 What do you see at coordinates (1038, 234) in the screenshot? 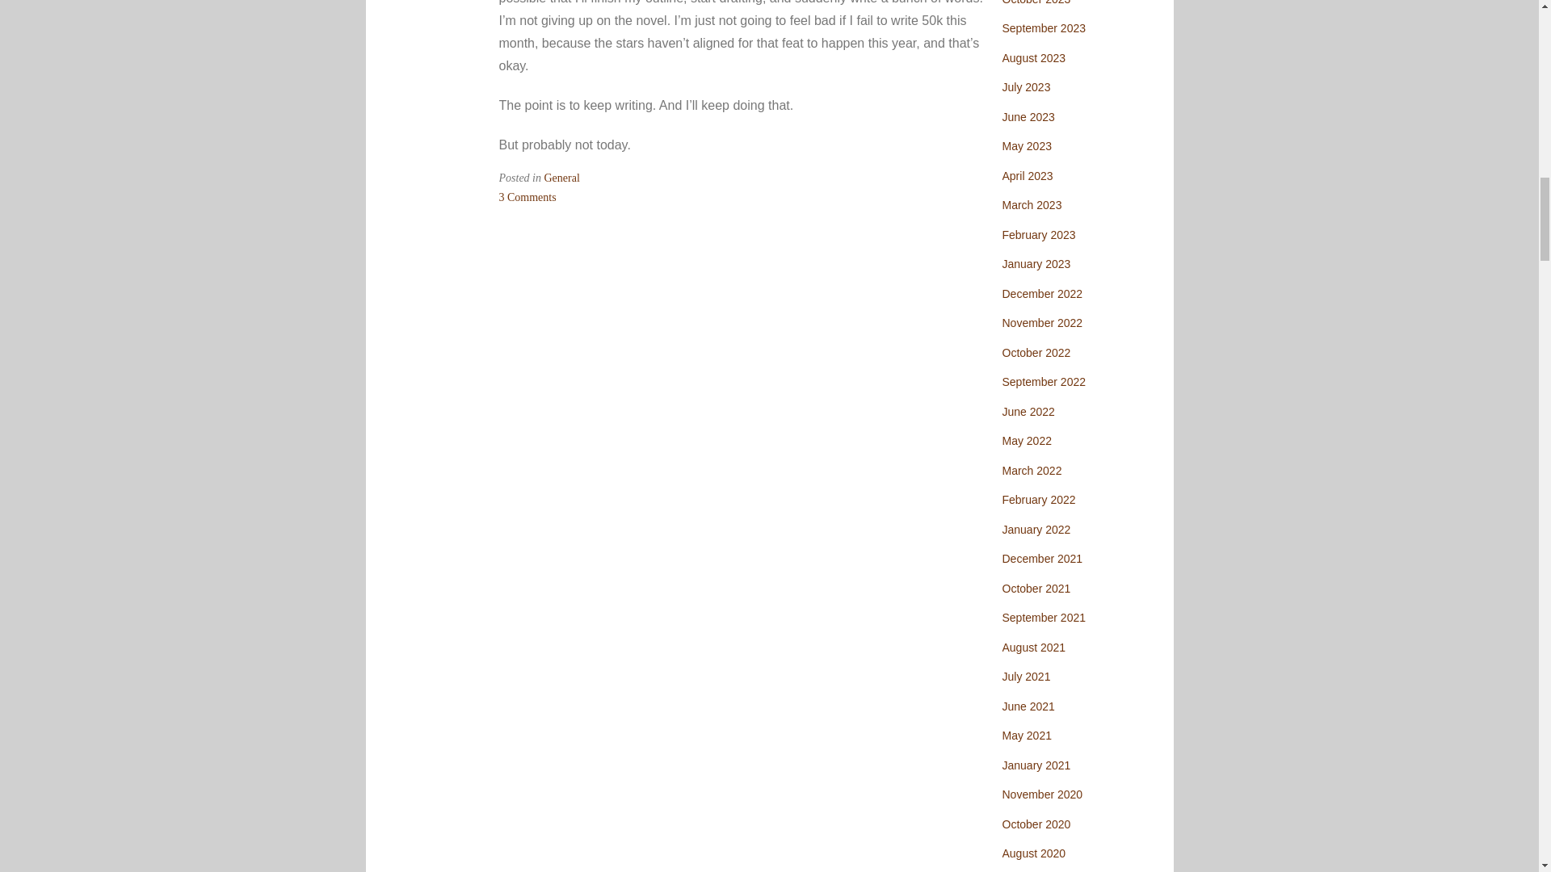
I see `February 2023` at bounding box center [1038, 234].